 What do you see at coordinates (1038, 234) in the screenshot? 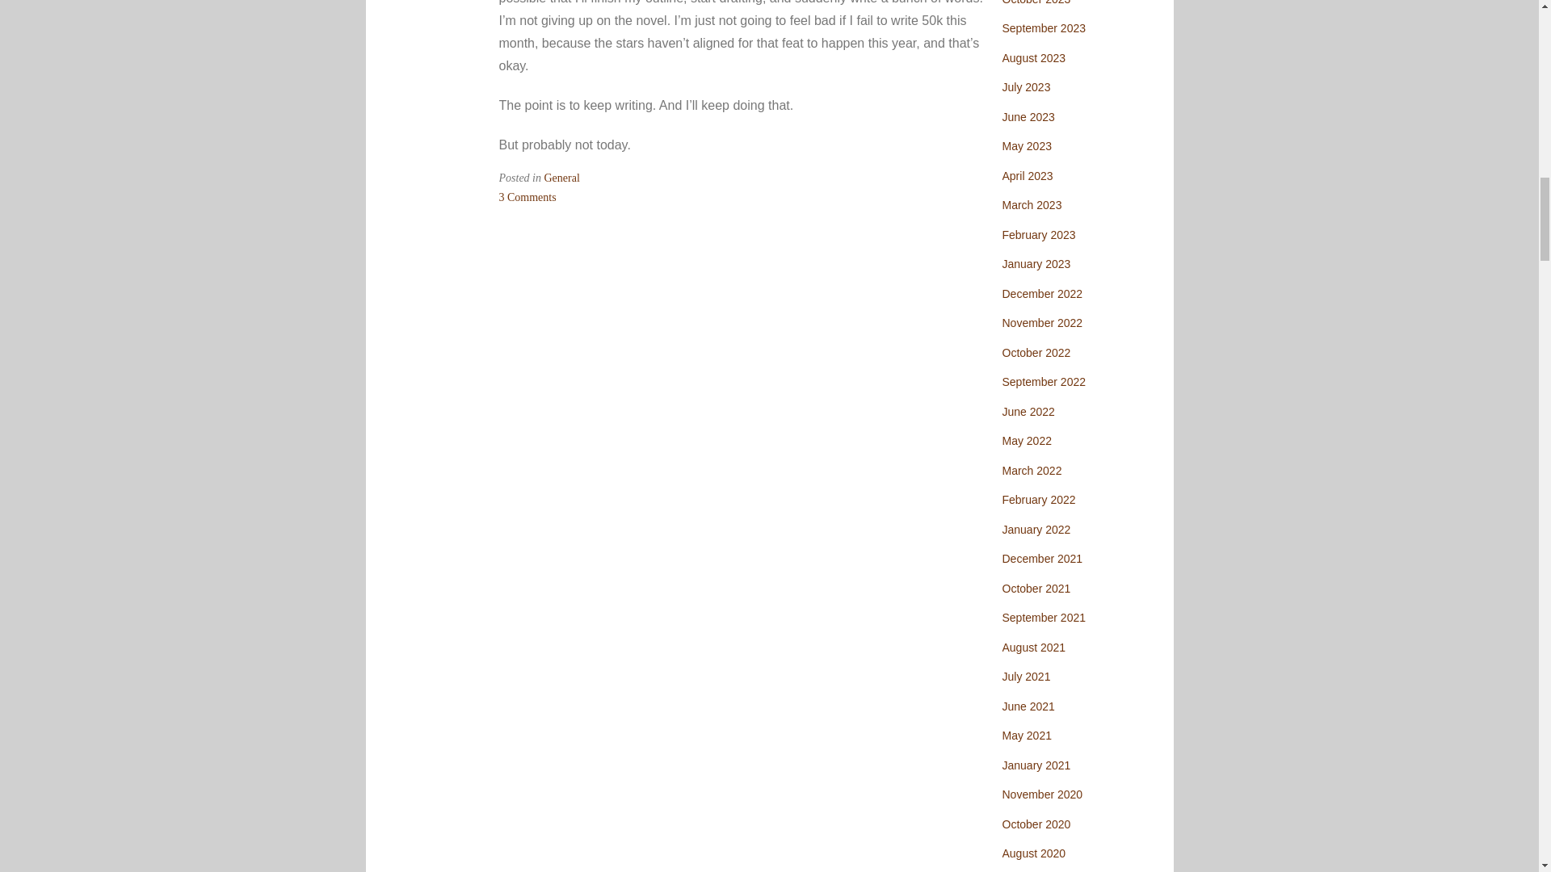
I see `February 2023` at bounding box center [1038, 234].